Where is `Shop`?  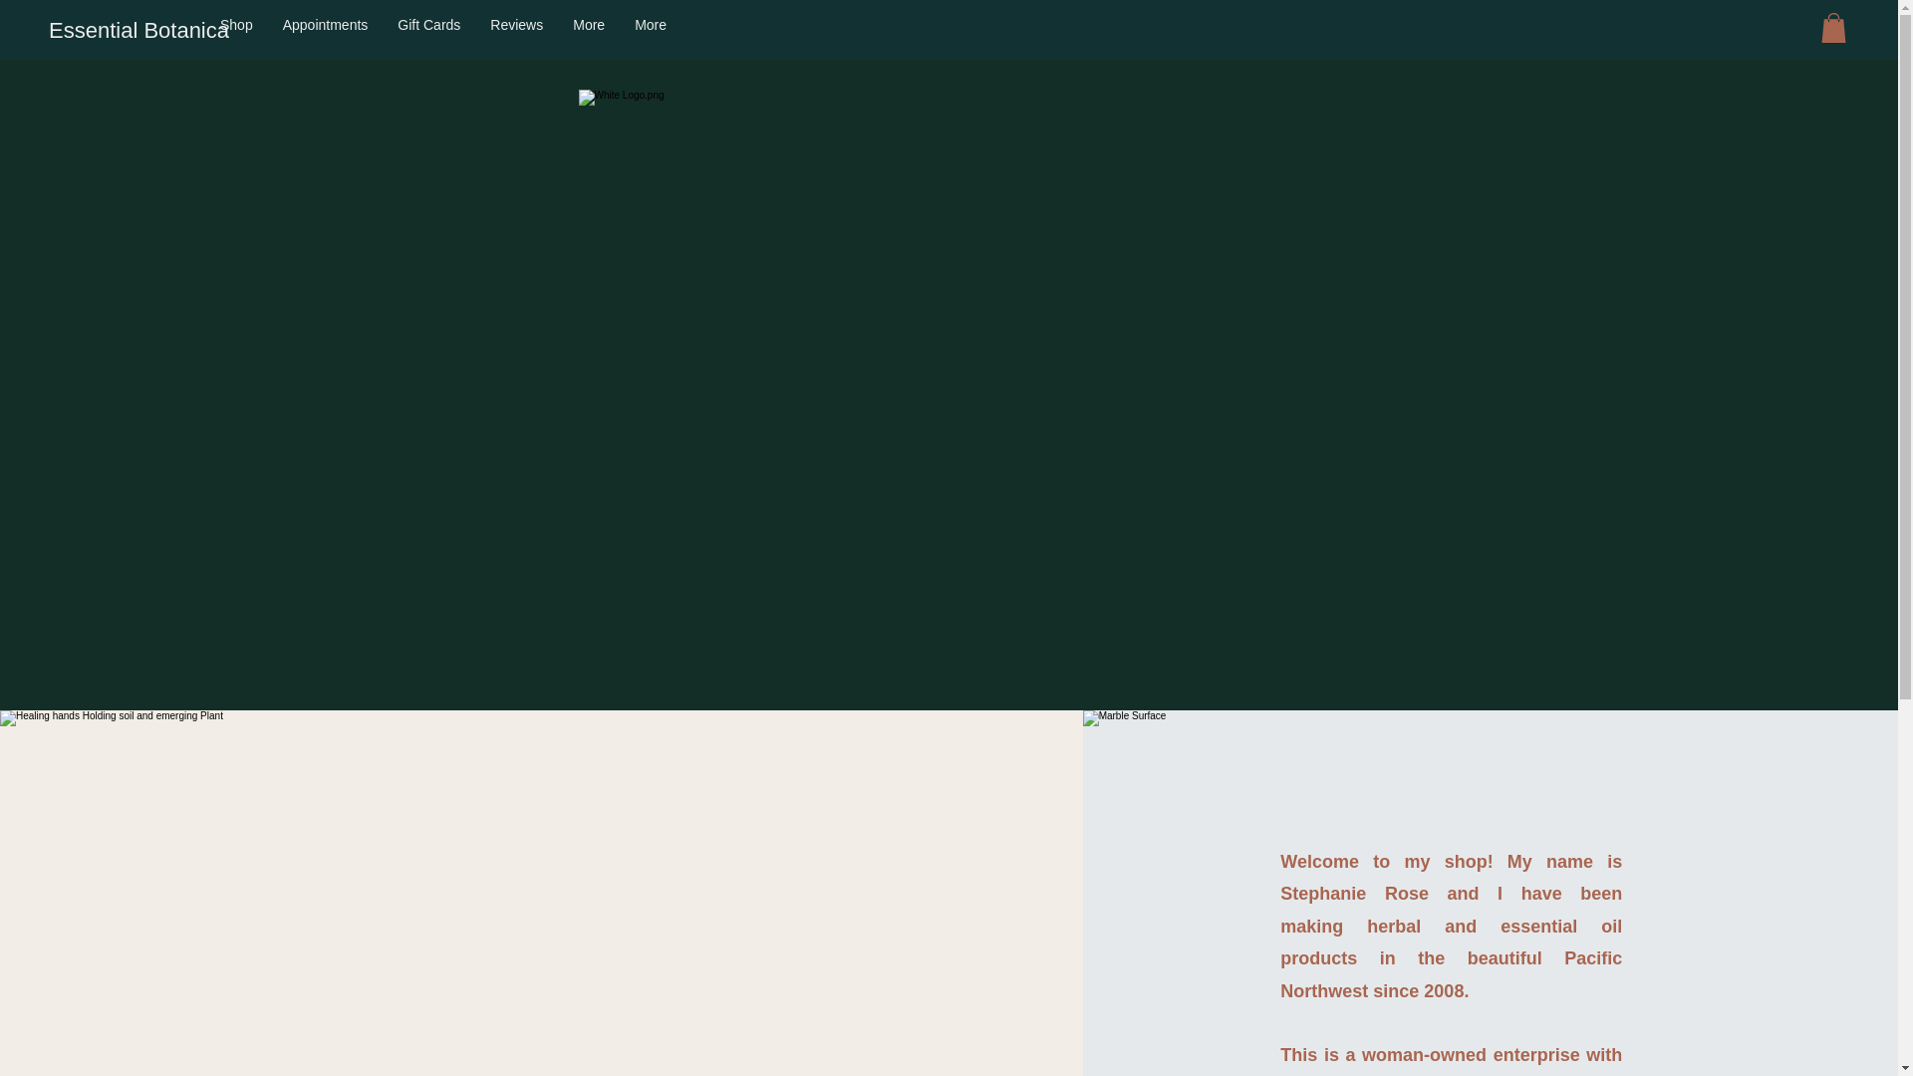
Shop is located at coordinates (235, 32).